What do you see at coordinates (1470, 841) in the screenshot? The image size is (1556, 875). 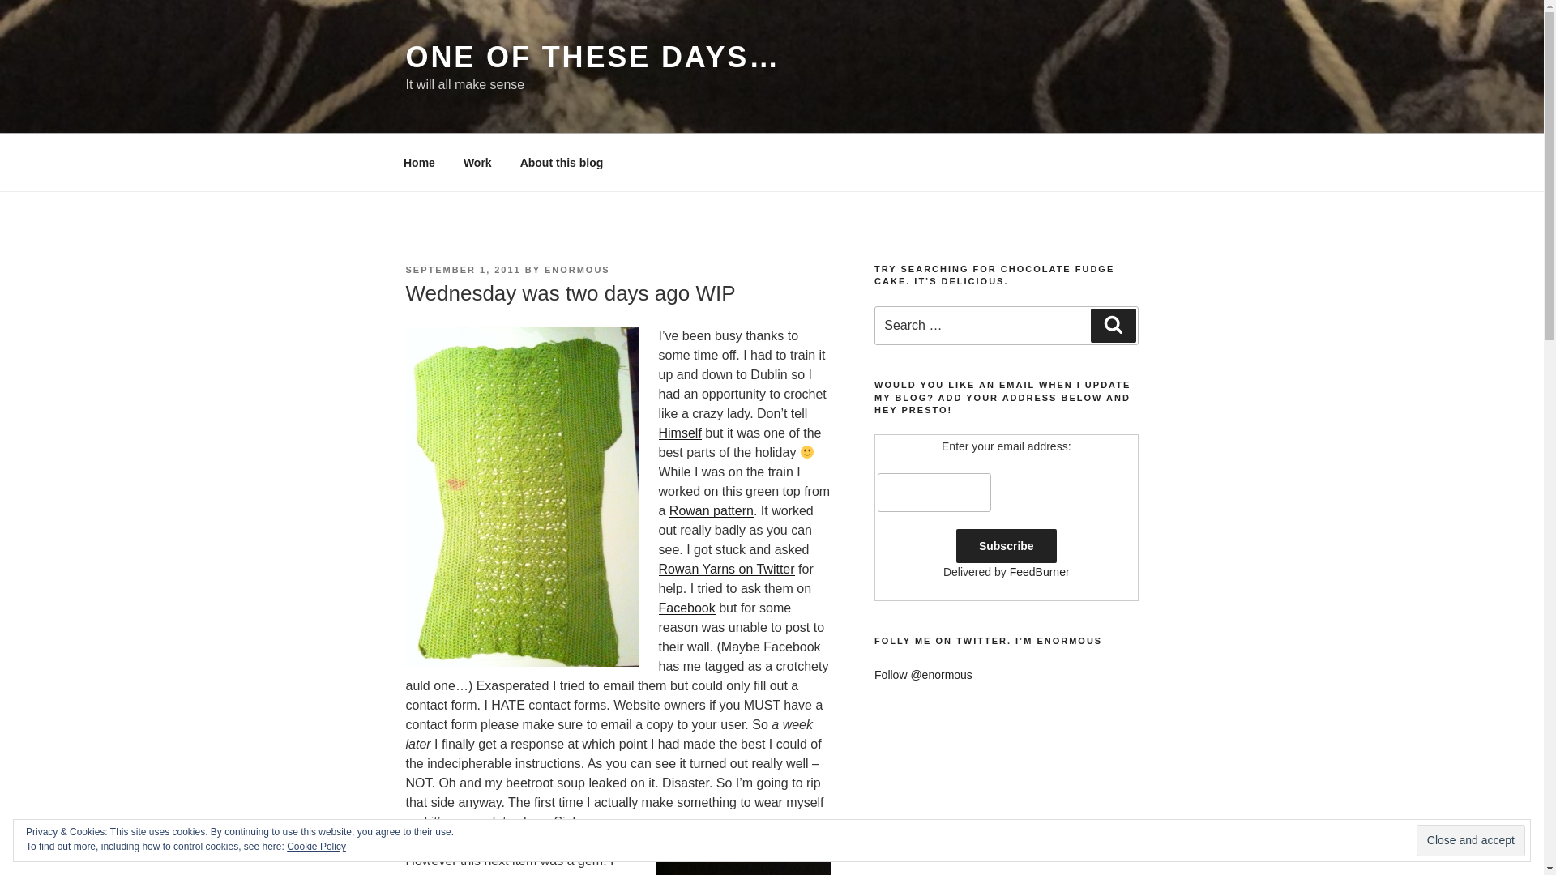 I see `Close and accept` at bounding box center [1470, 841].